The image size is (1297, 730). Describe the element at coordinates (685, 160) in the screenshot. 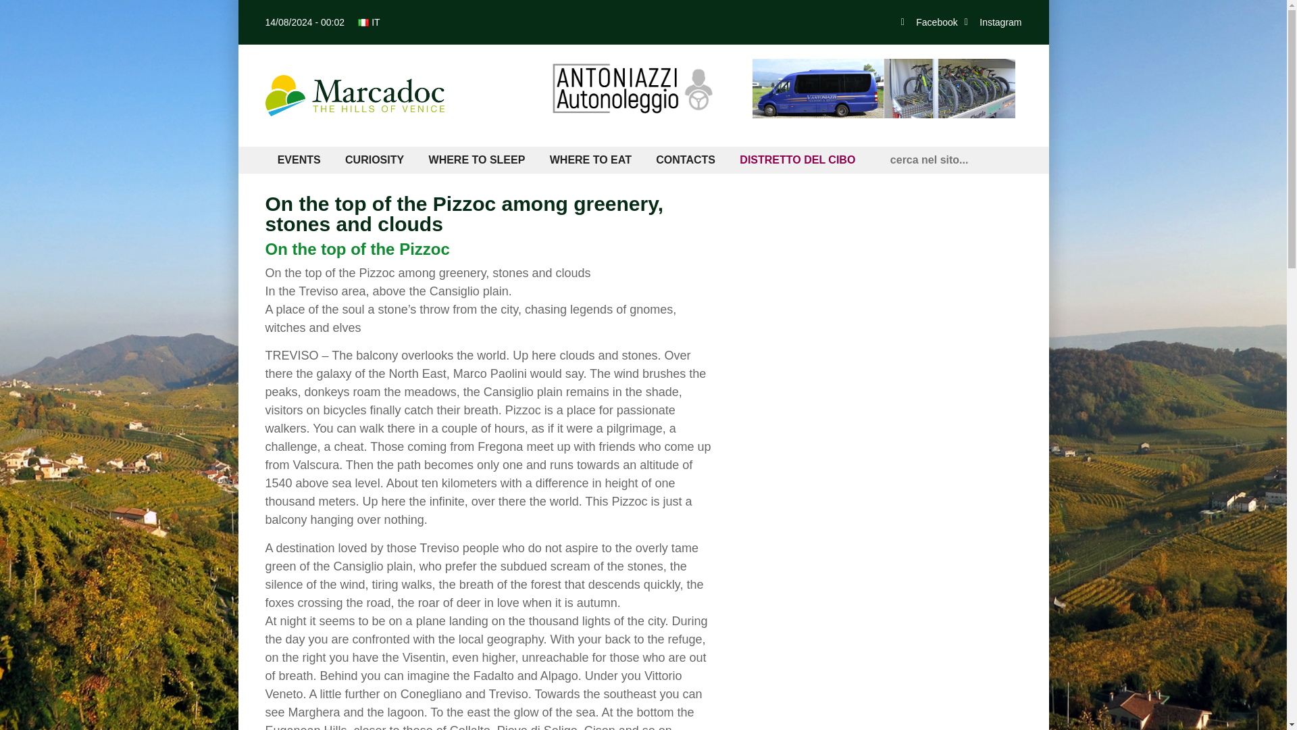

I see `CONTACTS` at that location.